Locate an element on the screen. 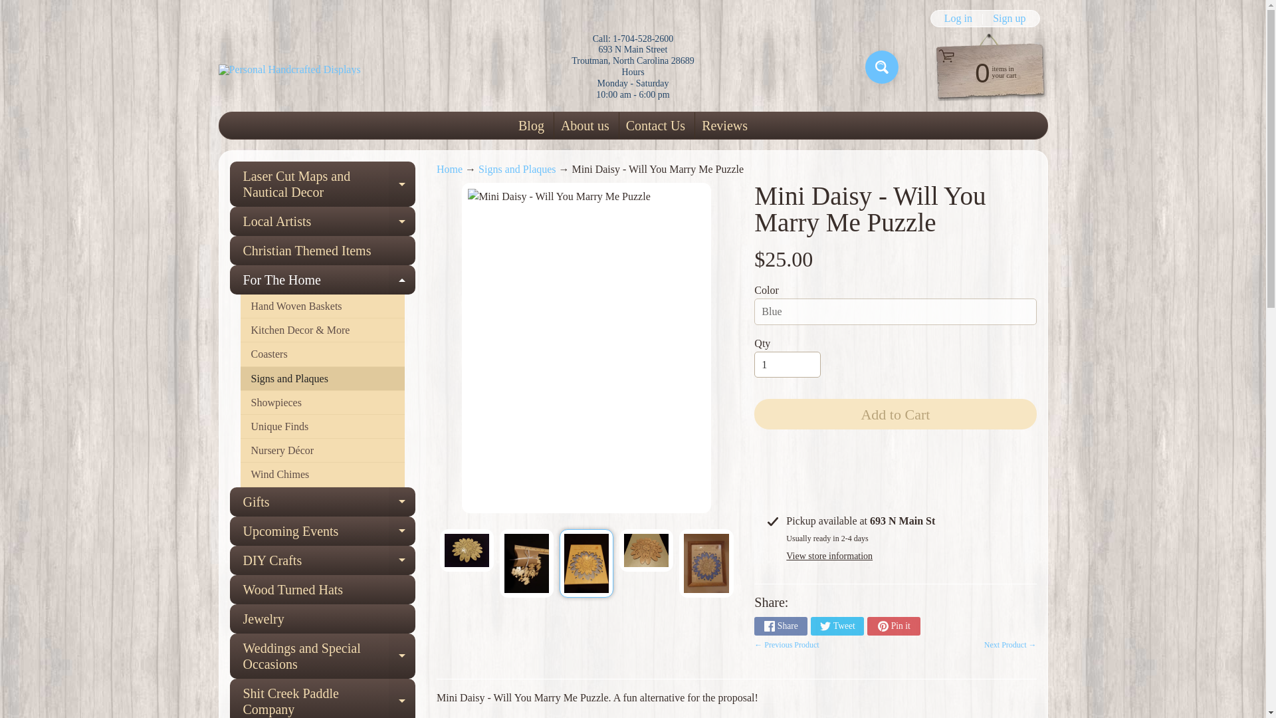 The height and width of the screenshot is (718, 1276). Back to the home page is located at coordinates (780, 626).